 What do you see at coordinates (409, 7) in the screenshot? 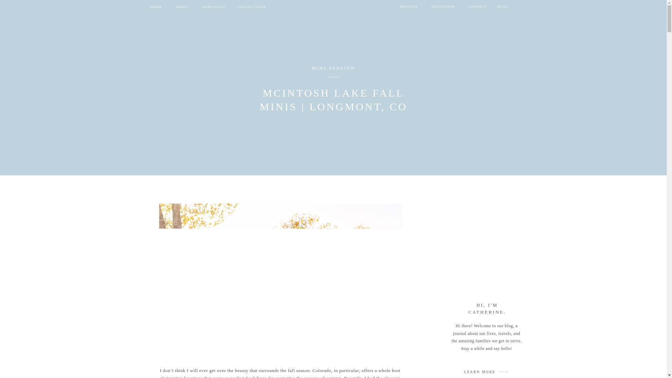
I see `PROCESS` at bounding box center [409, 7].